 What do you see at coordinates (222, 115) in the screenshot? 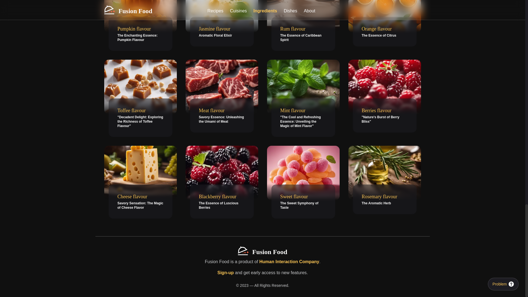
I see `Sign-up` at bounding box center [222, 115].